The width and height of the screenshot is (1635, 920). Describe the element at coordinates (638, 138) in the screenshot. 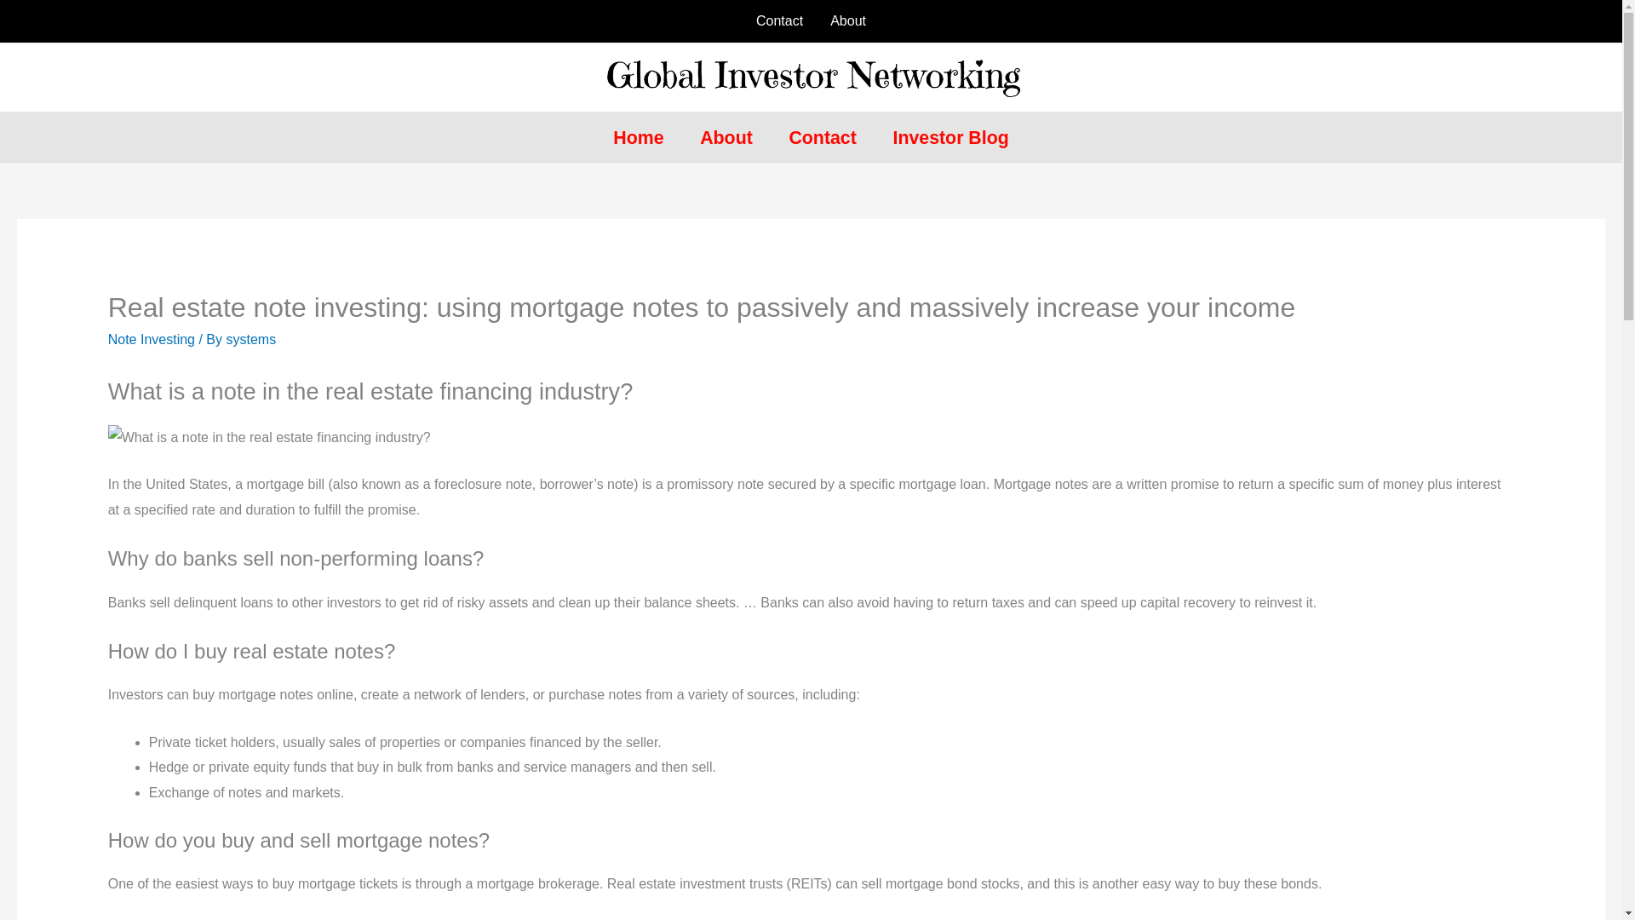

I see `Home` at that location.